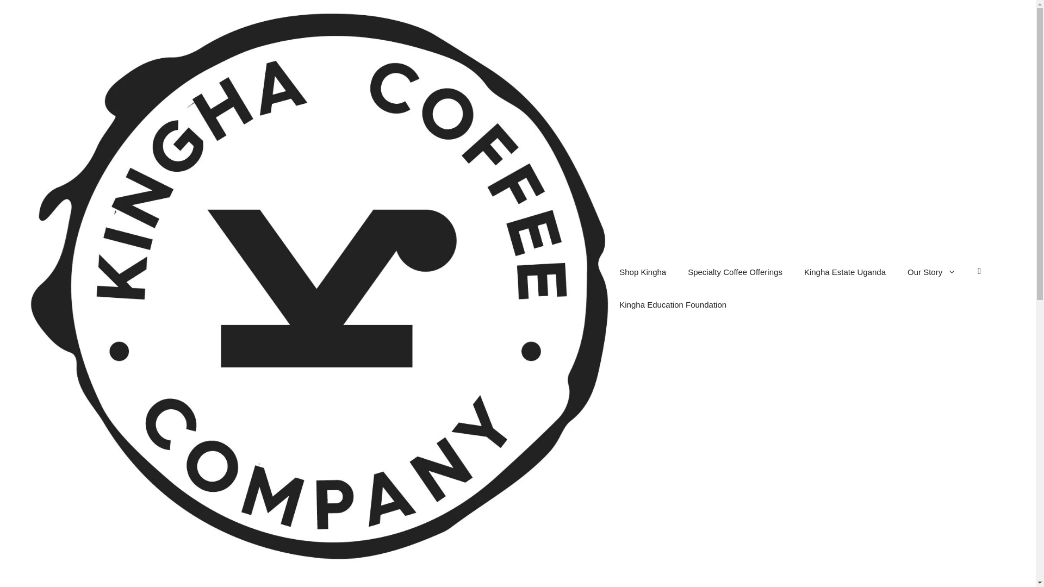 This screenshot has height=587, width=1044. Describe the element at coordinates (673, 304) in the screenshot. I see `Kingha Education Foundation` at that location.